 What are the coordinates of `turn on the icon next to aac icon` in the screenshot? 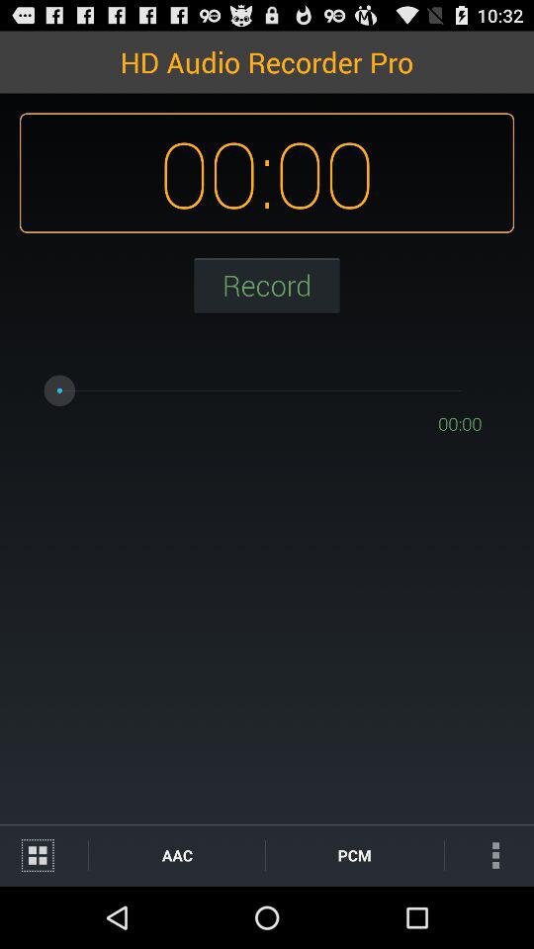 It's located at (44, 854).